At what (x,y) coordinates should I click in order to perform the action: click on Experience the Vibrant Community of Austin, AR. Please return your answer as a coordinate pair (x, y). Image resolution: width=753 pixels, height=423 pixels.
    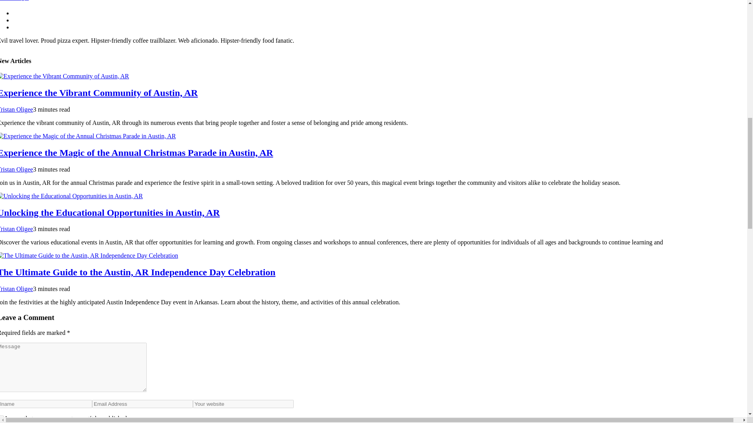
    Looking at the image, I should click on (99, 92).